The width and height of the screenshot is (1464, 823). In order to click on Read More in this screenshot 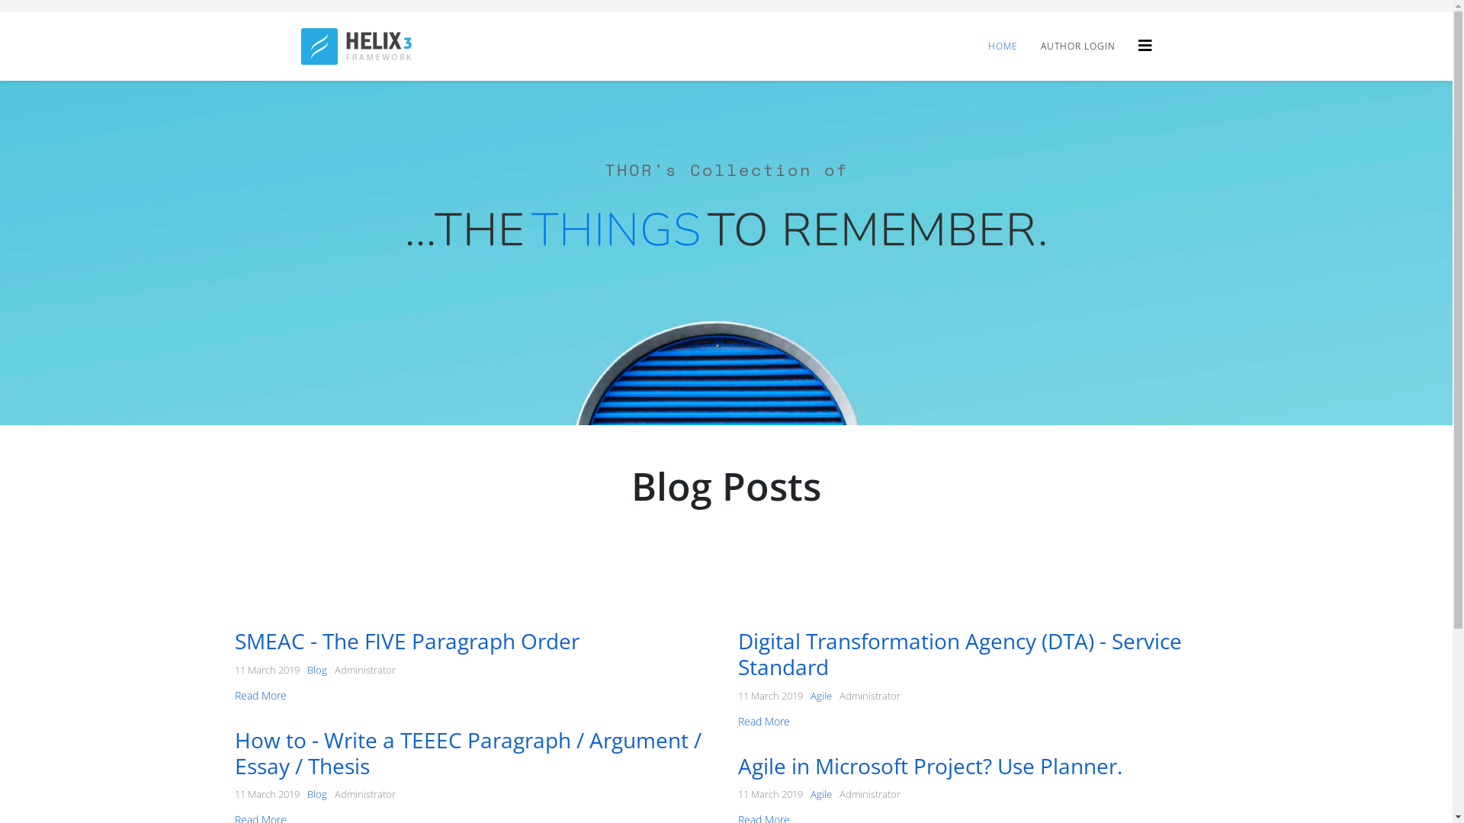, I will do `click(764, 721)`.